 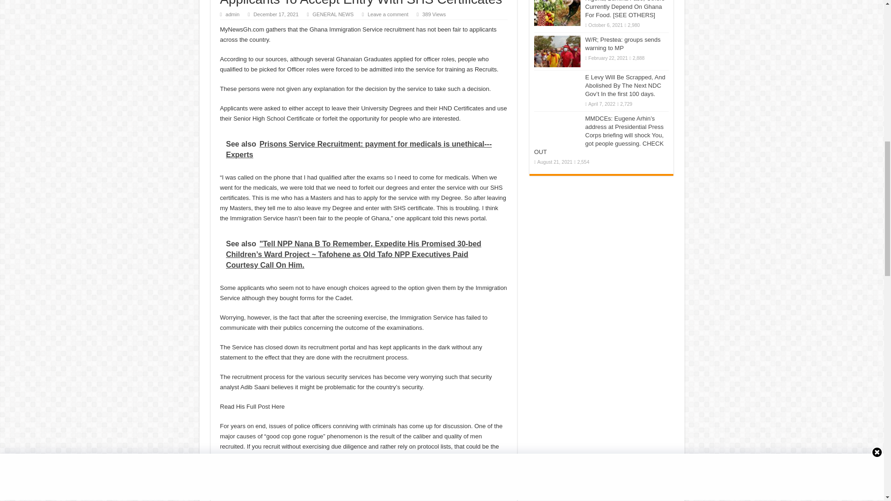 What do you see at coordinates (232, 14) in the screenshot?
I see `admin` at bounding box center [232, 14].